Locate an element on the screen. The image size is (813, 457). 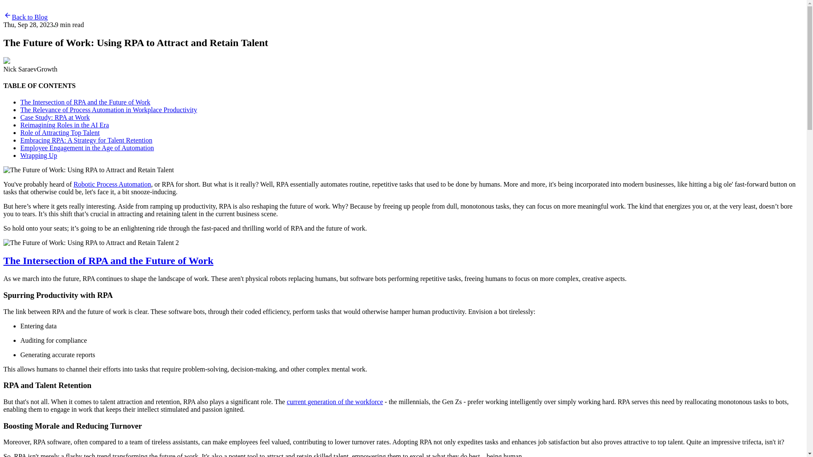
The Intersection of RPA and the Future of Work is located at coordinates (86, 102).